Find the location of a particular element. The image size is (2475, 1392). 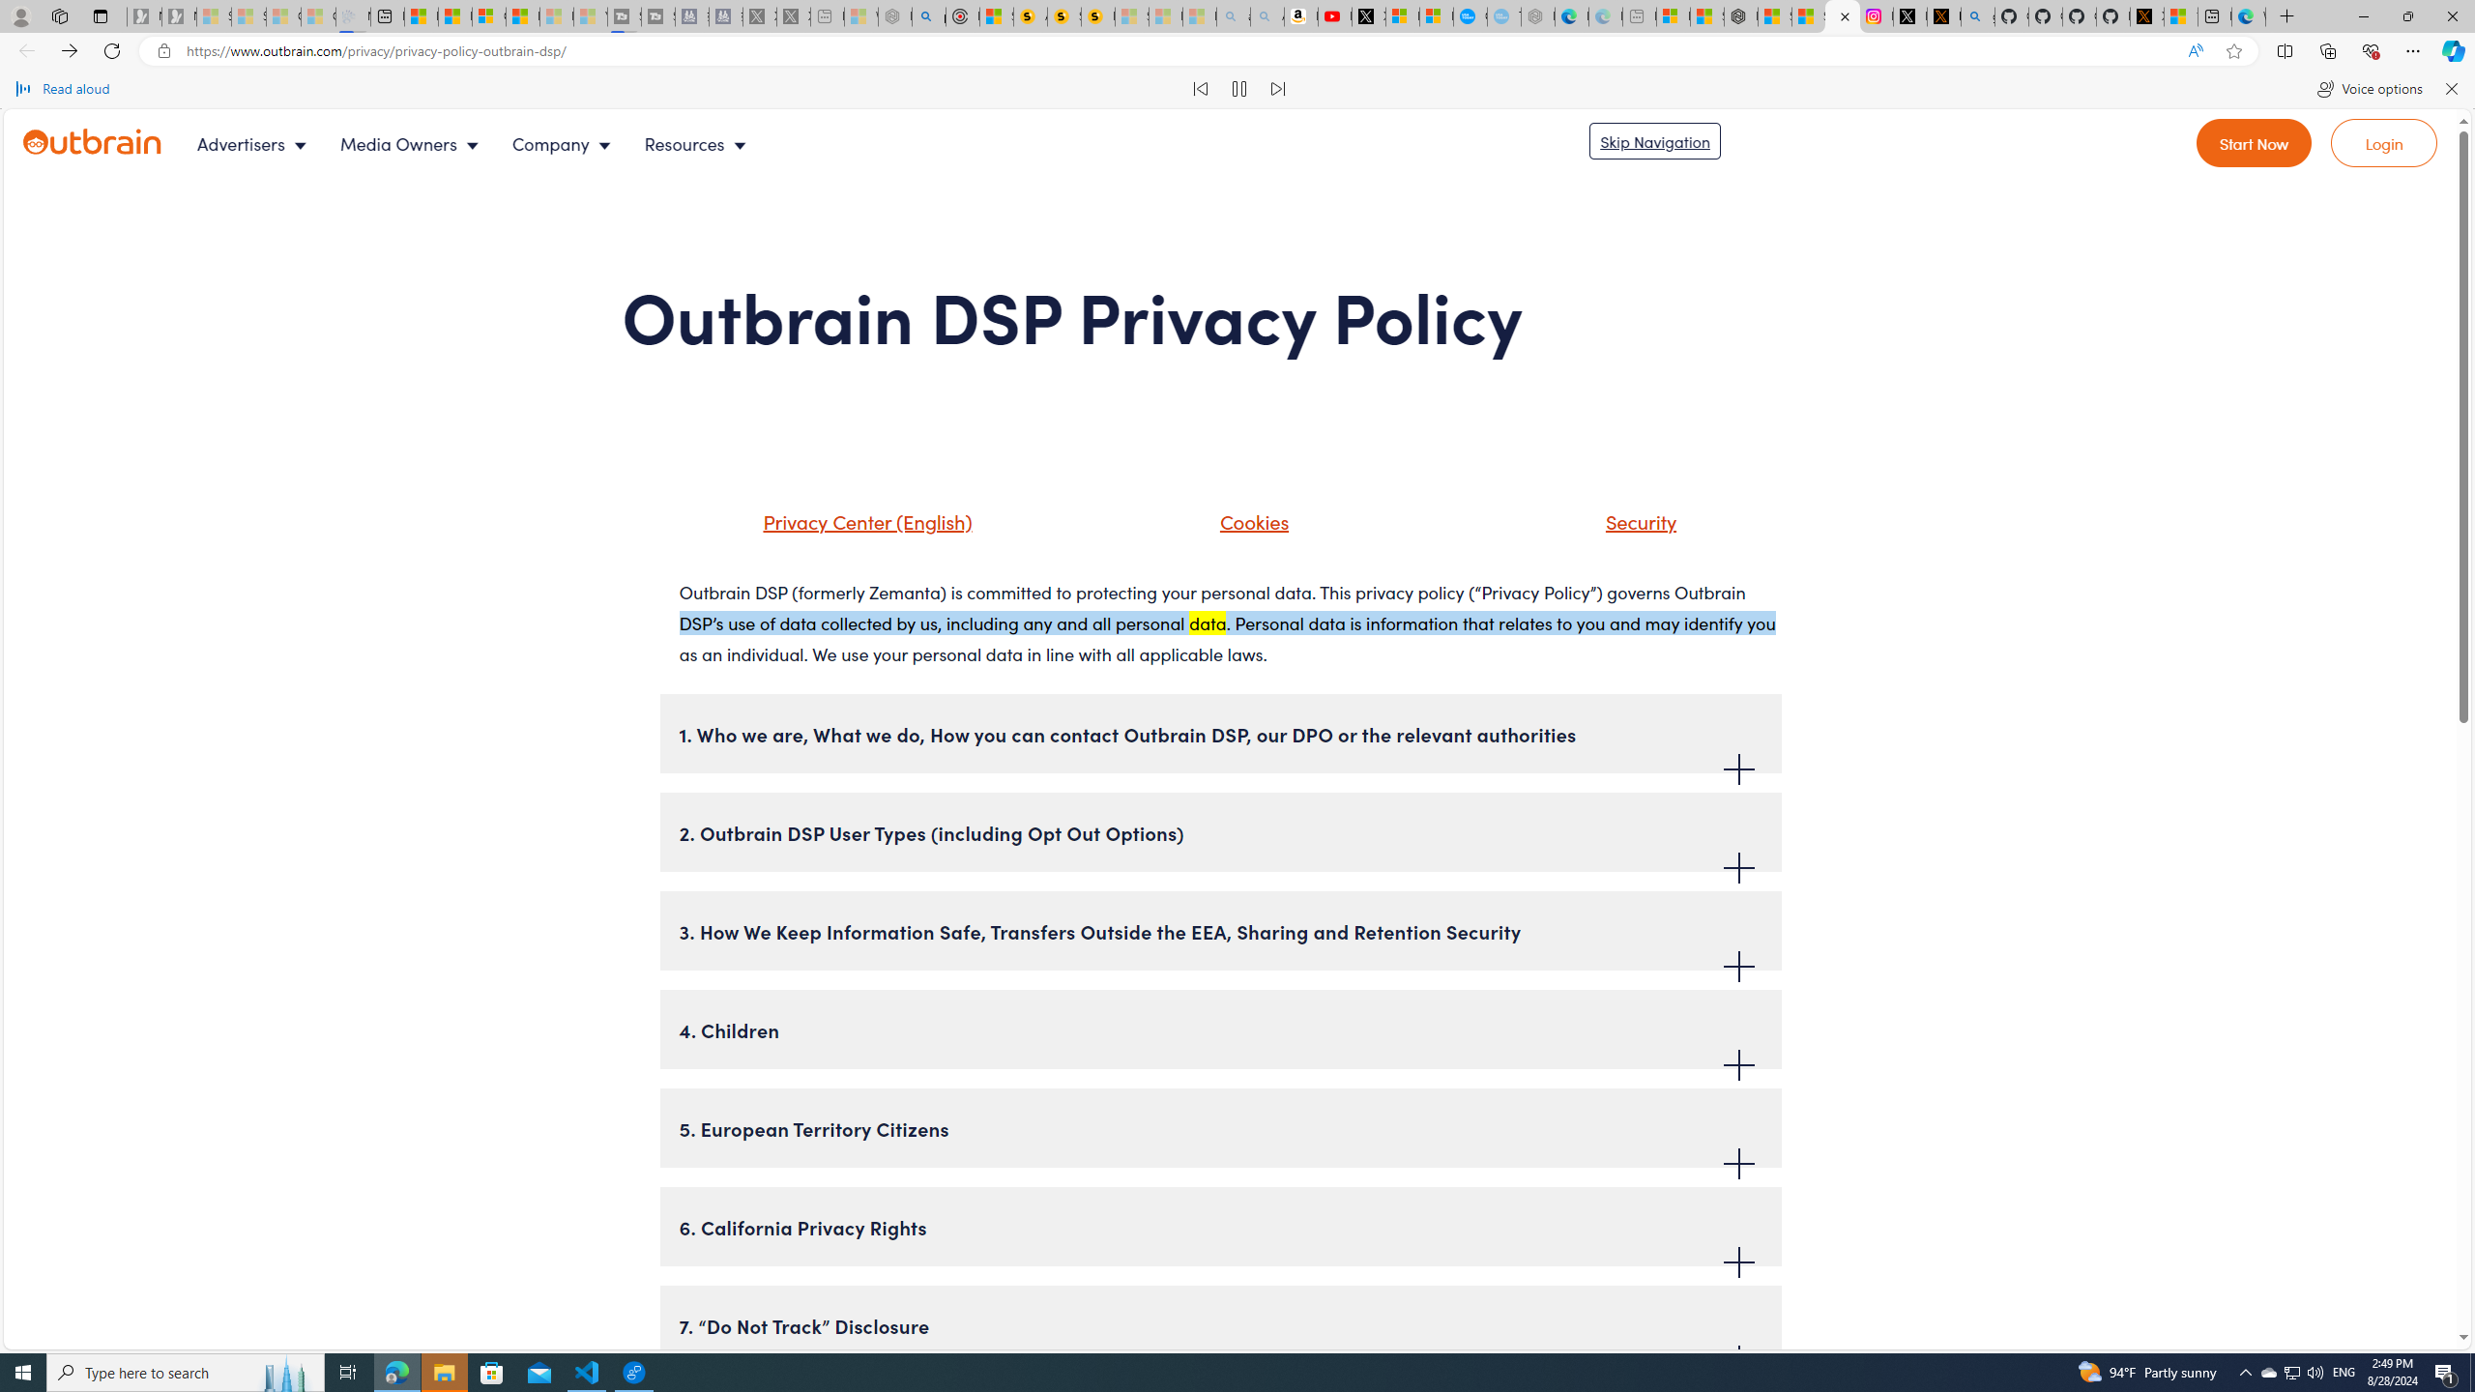

Outbrain logo - link to homepage is located at coordinates (93, 141).